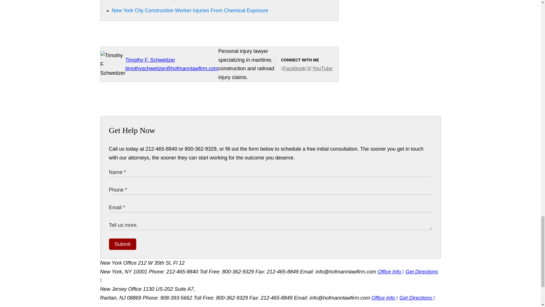 The width and height of the screenshot is (545, 307). Describe the element at coordinates (150, 60) in the screenshot. I see `Timothy F. Schweitzer` at that location.